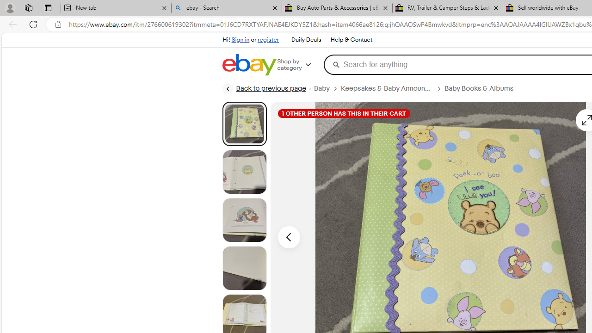  I want to click on Previous image - Item images thumbnails, so click(289, 237).